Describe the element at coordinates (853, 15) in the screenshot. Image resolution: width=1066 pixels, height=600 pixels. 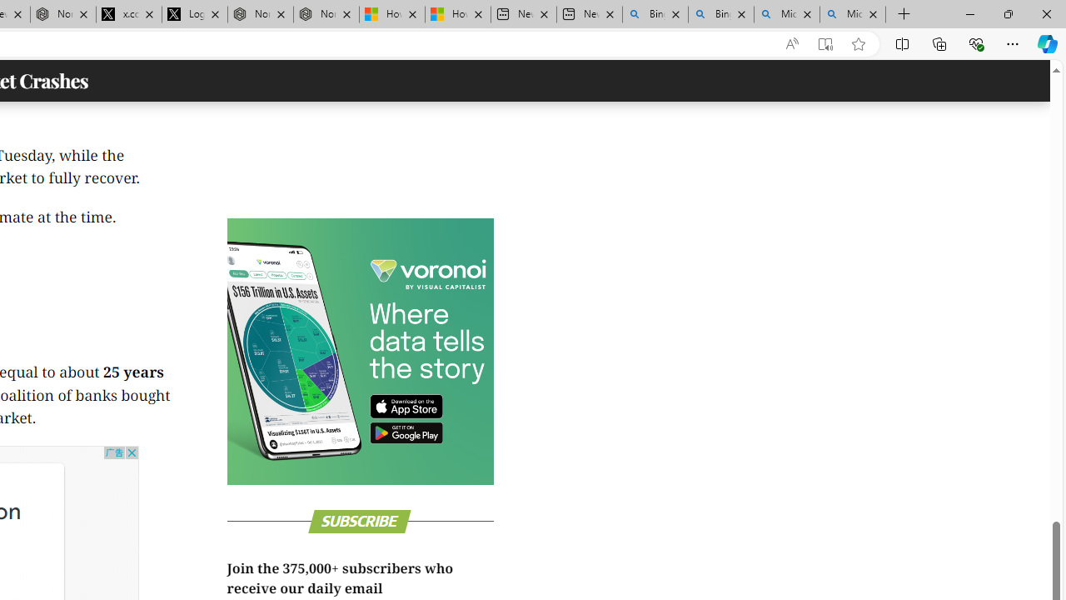
I see `Microsoft Bing Timeline - Search` at that location.